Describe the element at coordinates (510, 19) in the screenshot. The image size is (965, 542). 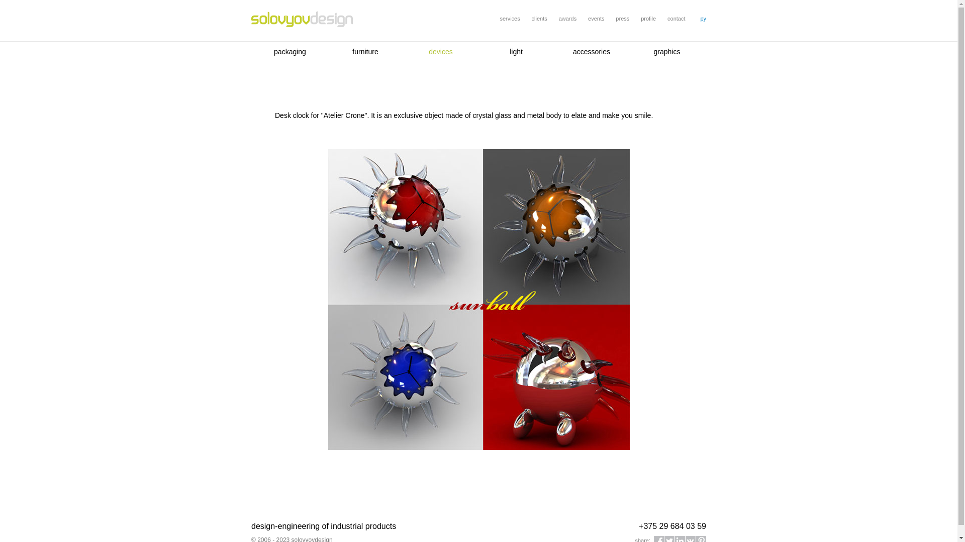
I see `services` at that location.